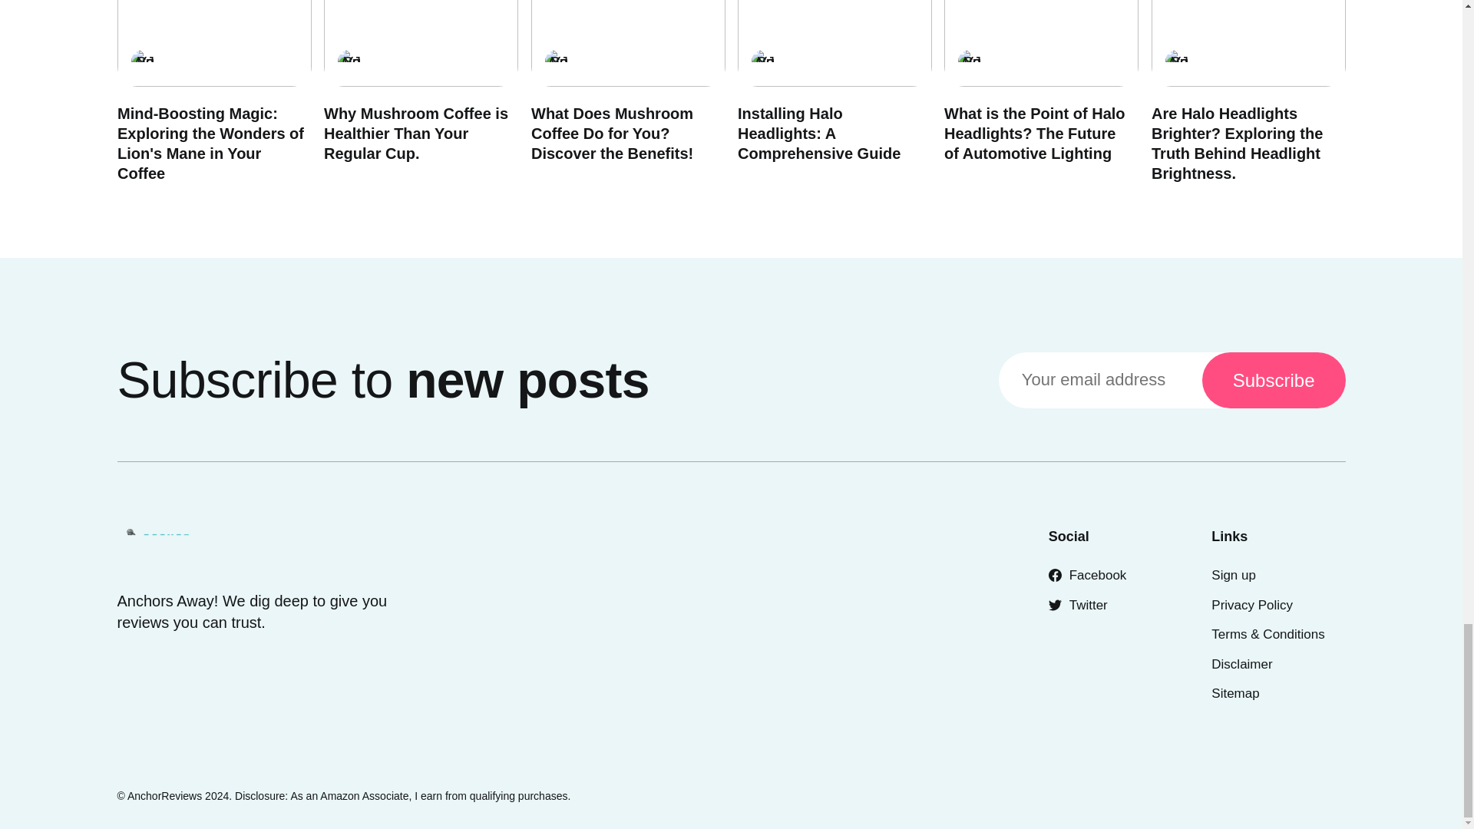  I want to click on CJ Young, so click(970, 61).